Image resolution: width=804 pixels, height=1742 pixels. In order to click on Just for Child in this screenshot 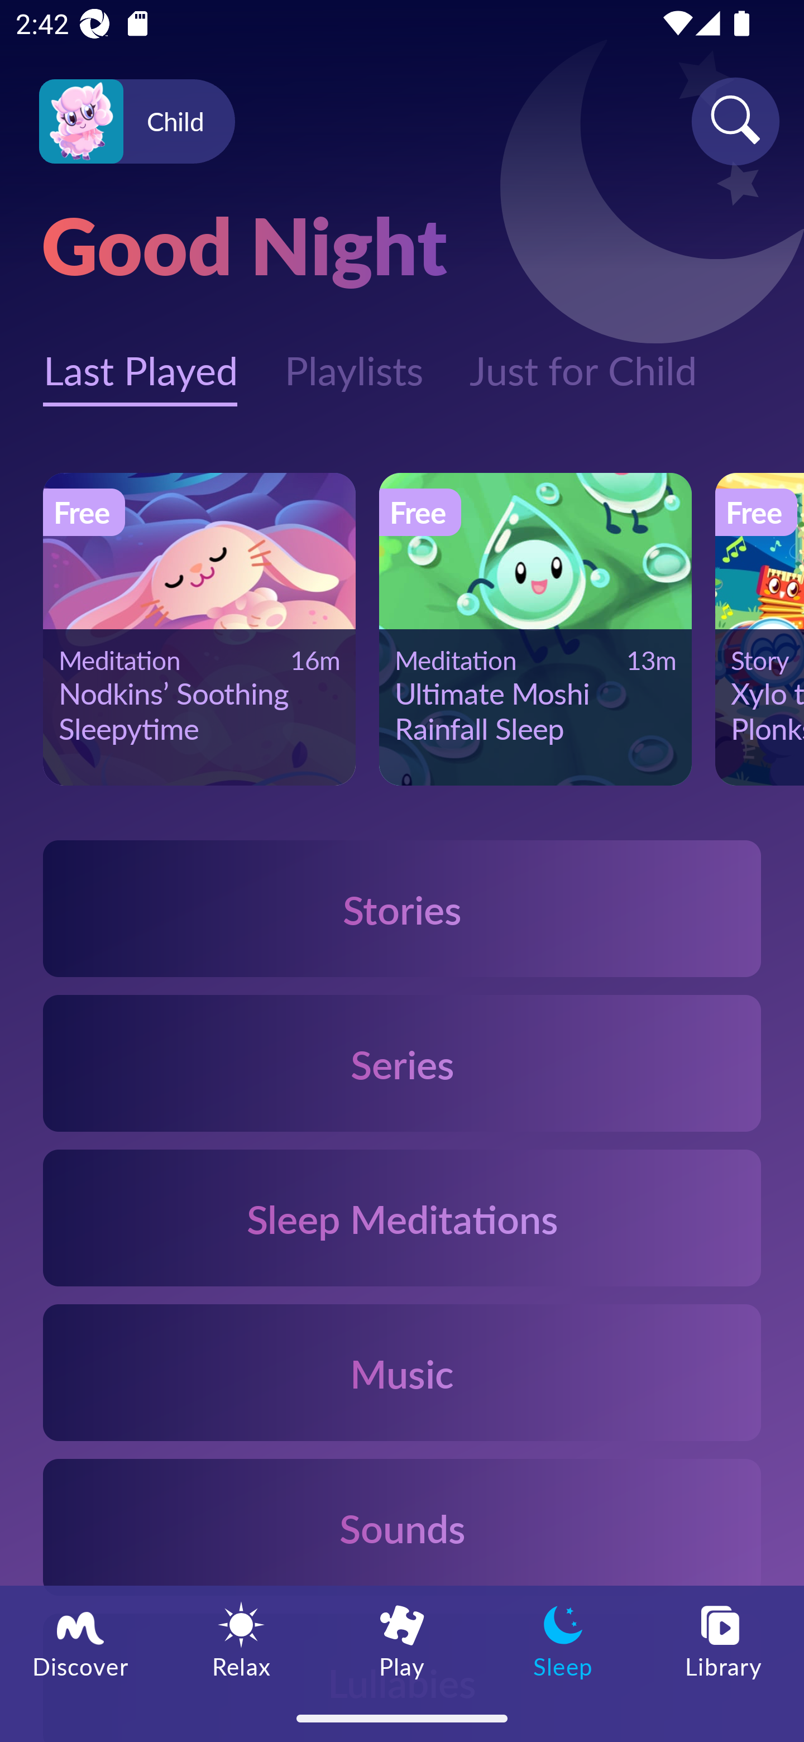, I will do `click(583, 358)`.